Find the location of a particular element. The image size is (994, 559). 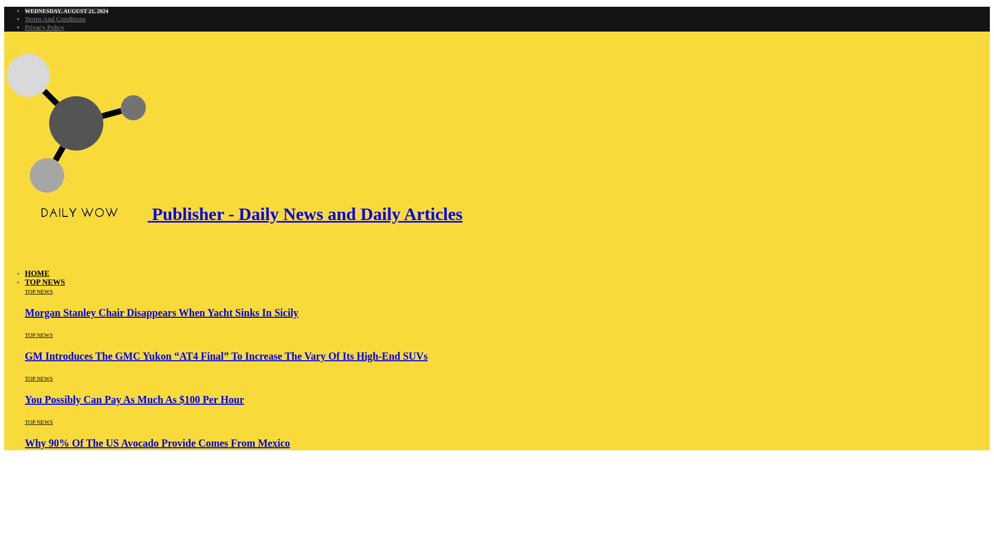

Privacy Policy is located at coordinates (45, 27).